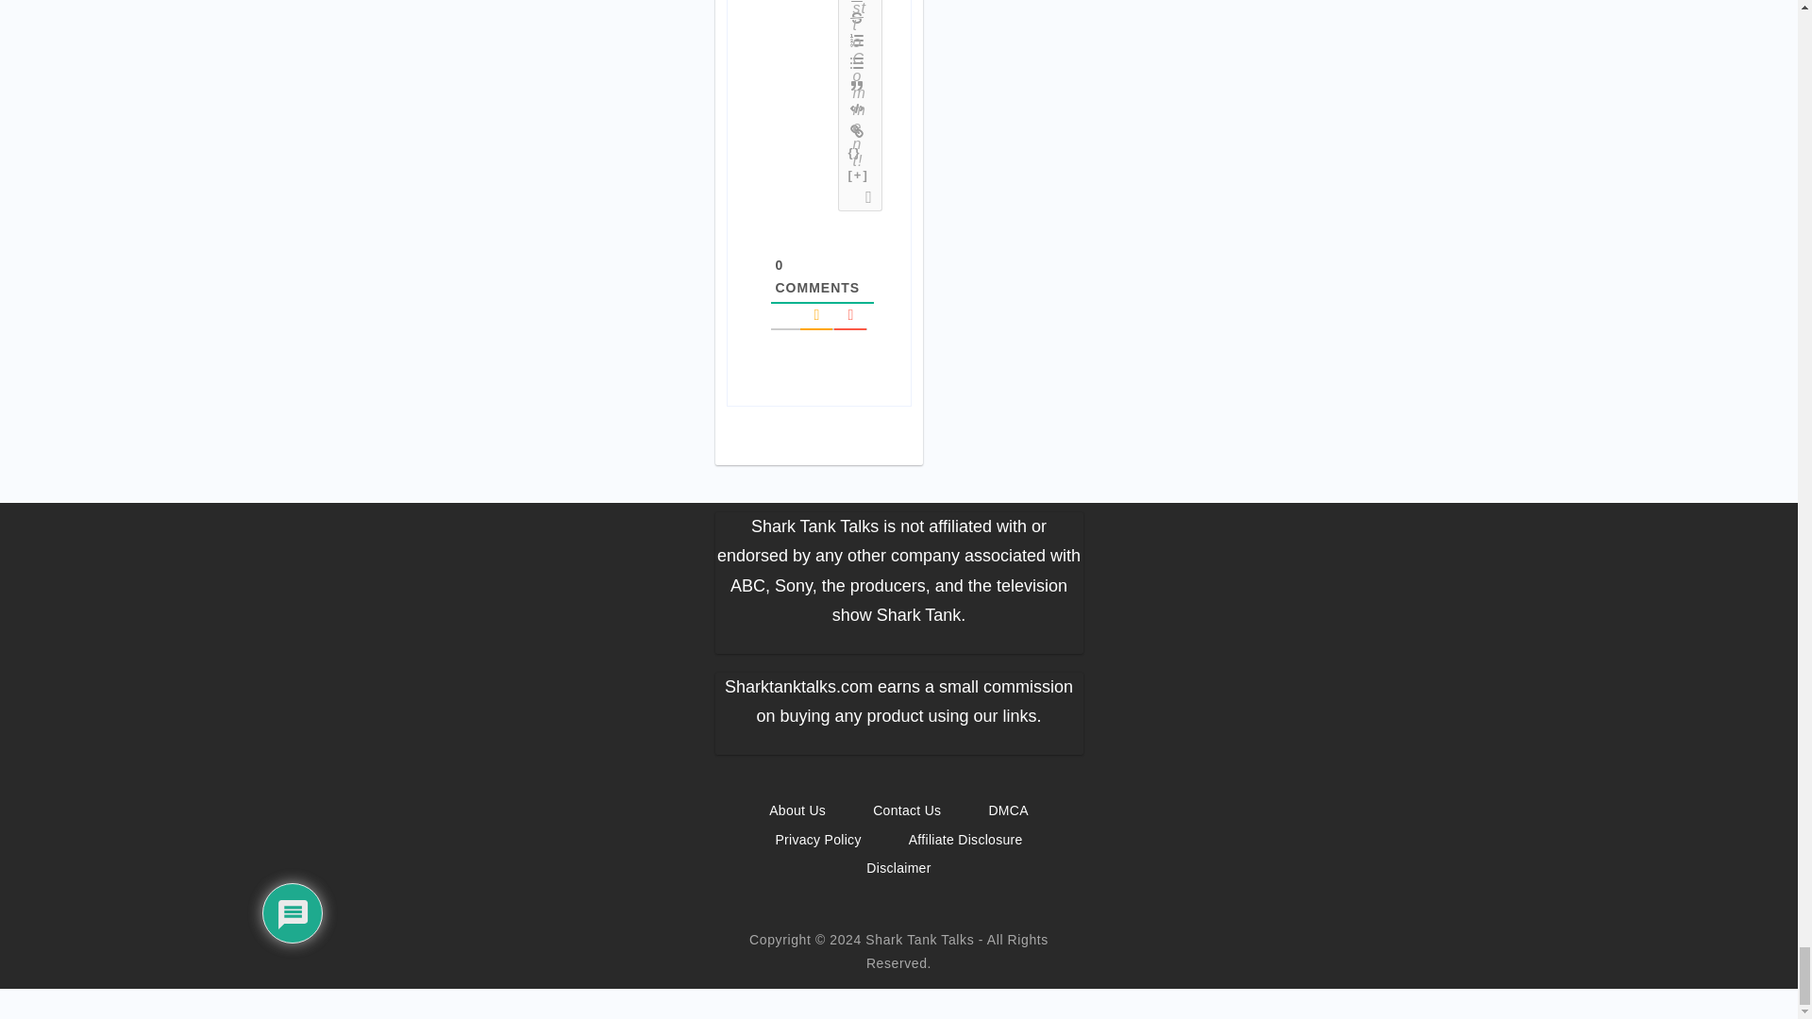 This screenshot has height=1019, width=1812. I want to click on Ordered List, so click(857, 41).